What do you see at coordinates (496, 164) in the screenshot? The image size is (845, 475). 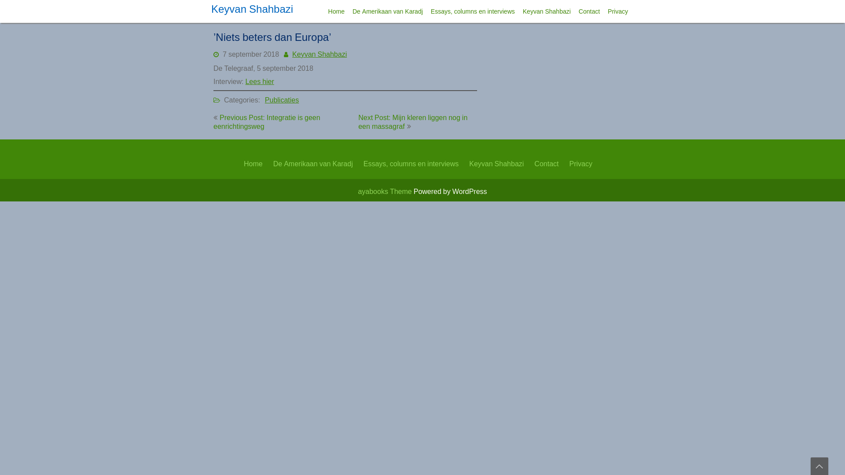 I see `Keyvan Shahbazi` at bounding box center [496, 164].